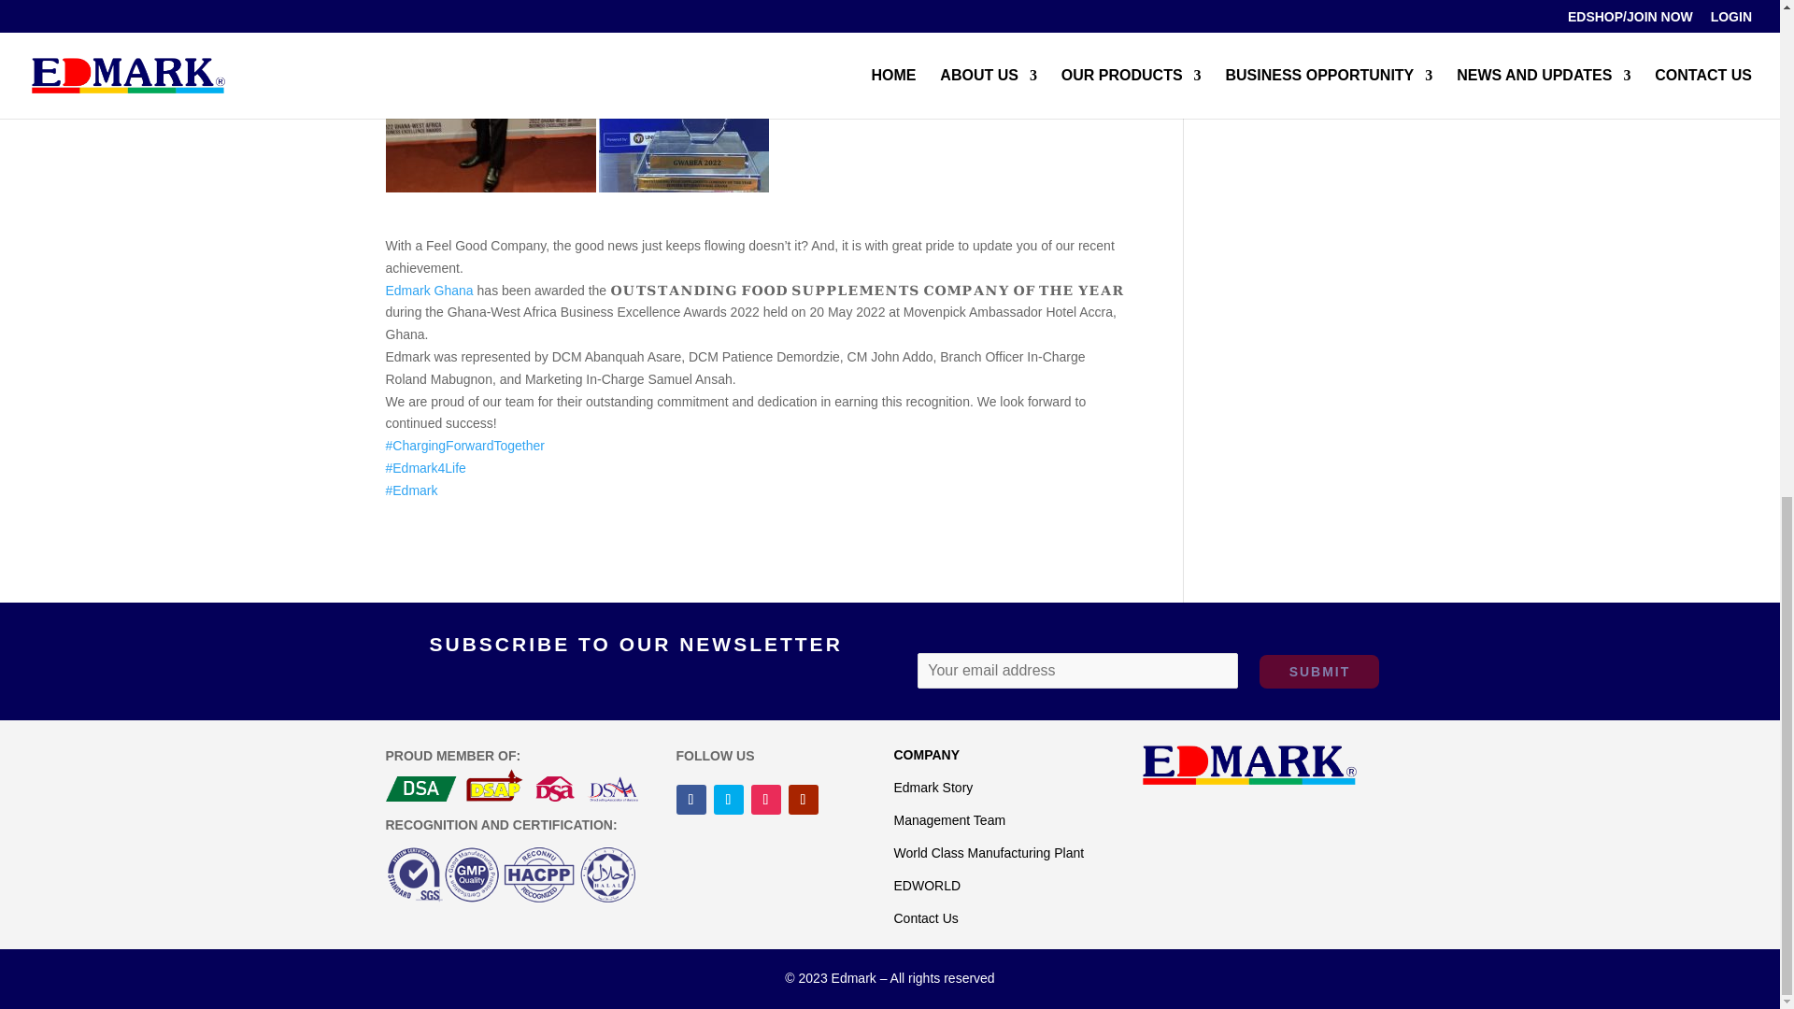 The height and width of the screenshot is (1009, 1794). Describe the element at coordinates (691, 800) in the screenshot. I see `Follow on Facebook` at that location.